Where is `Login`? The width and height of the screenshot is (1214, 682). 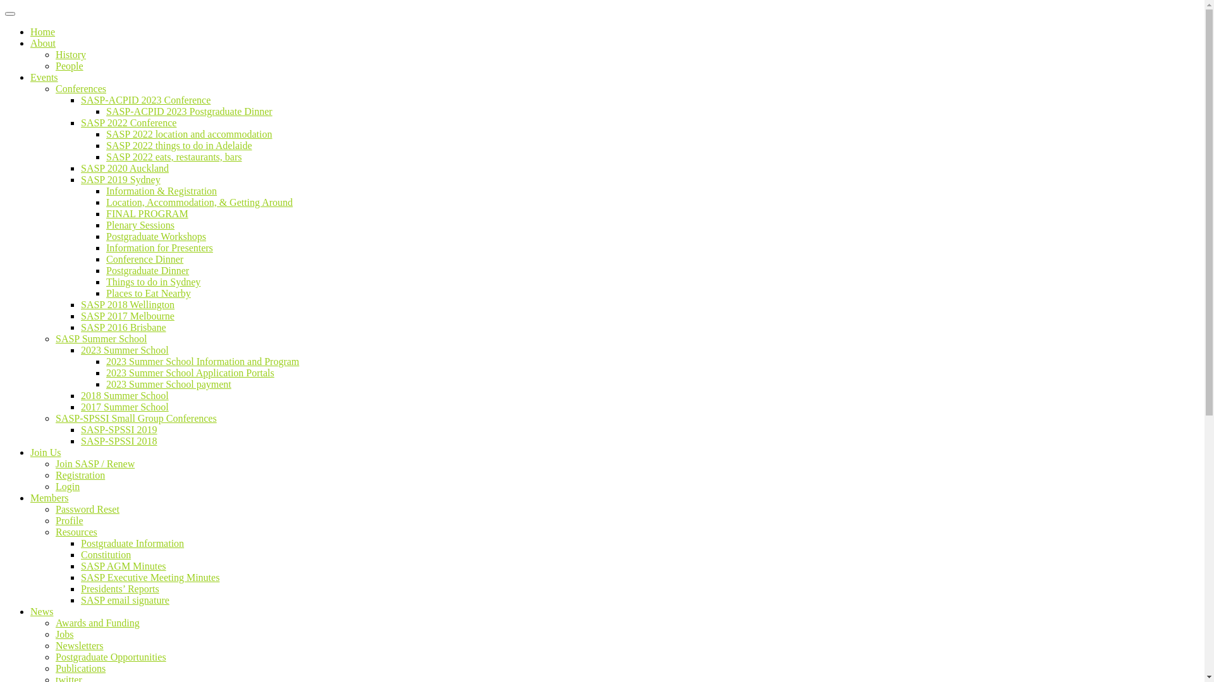 Login is located at coordinates (68, 486).